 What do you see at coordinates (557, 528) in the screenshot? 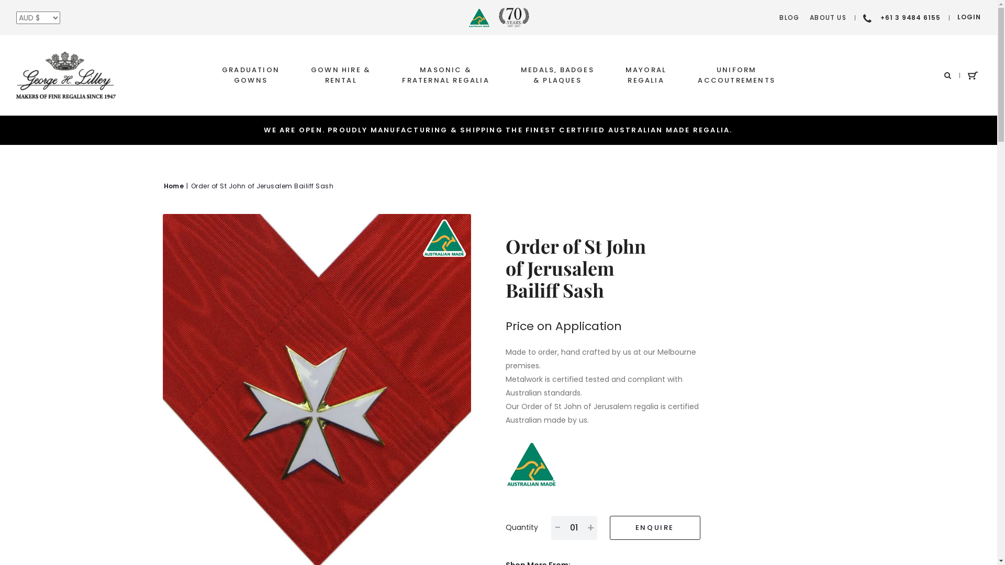
I see `-` at bounding box center [557, 528].